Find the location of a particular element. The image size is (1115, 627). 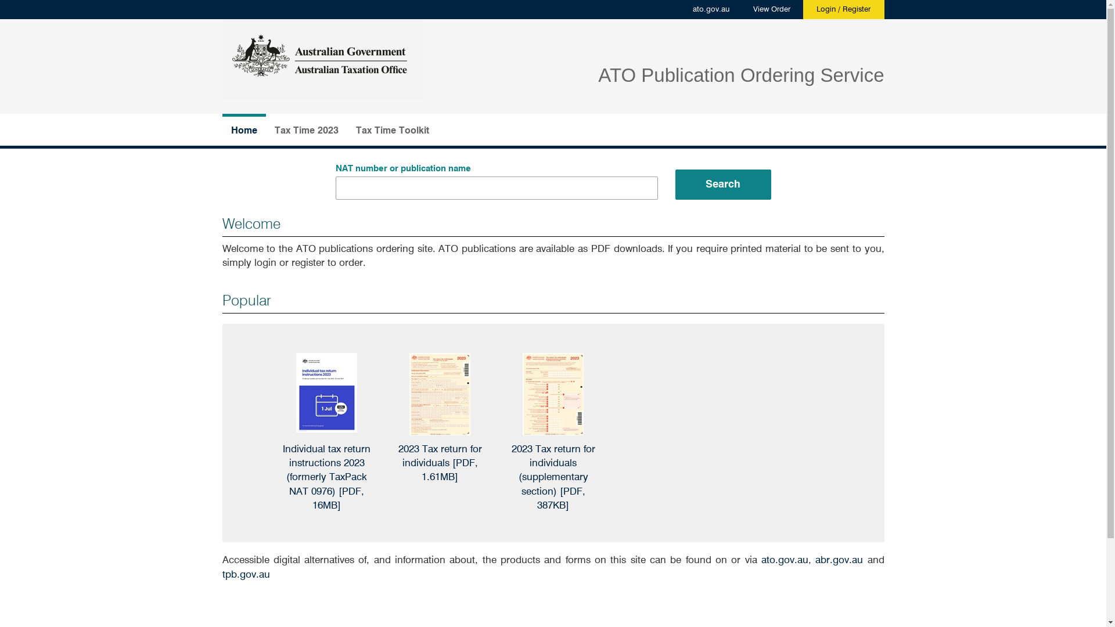

Tax Time Toolkit is located at coordinates (393, 130).